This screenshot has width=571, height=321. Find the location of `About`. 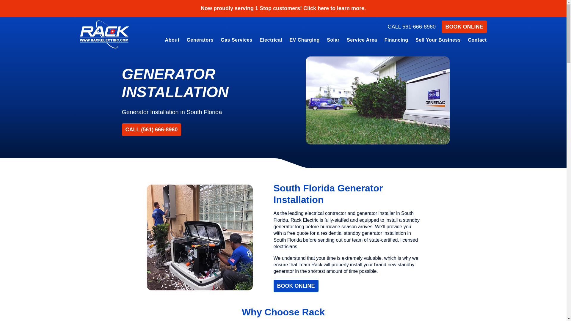

About is located at coordinates (172, 41).